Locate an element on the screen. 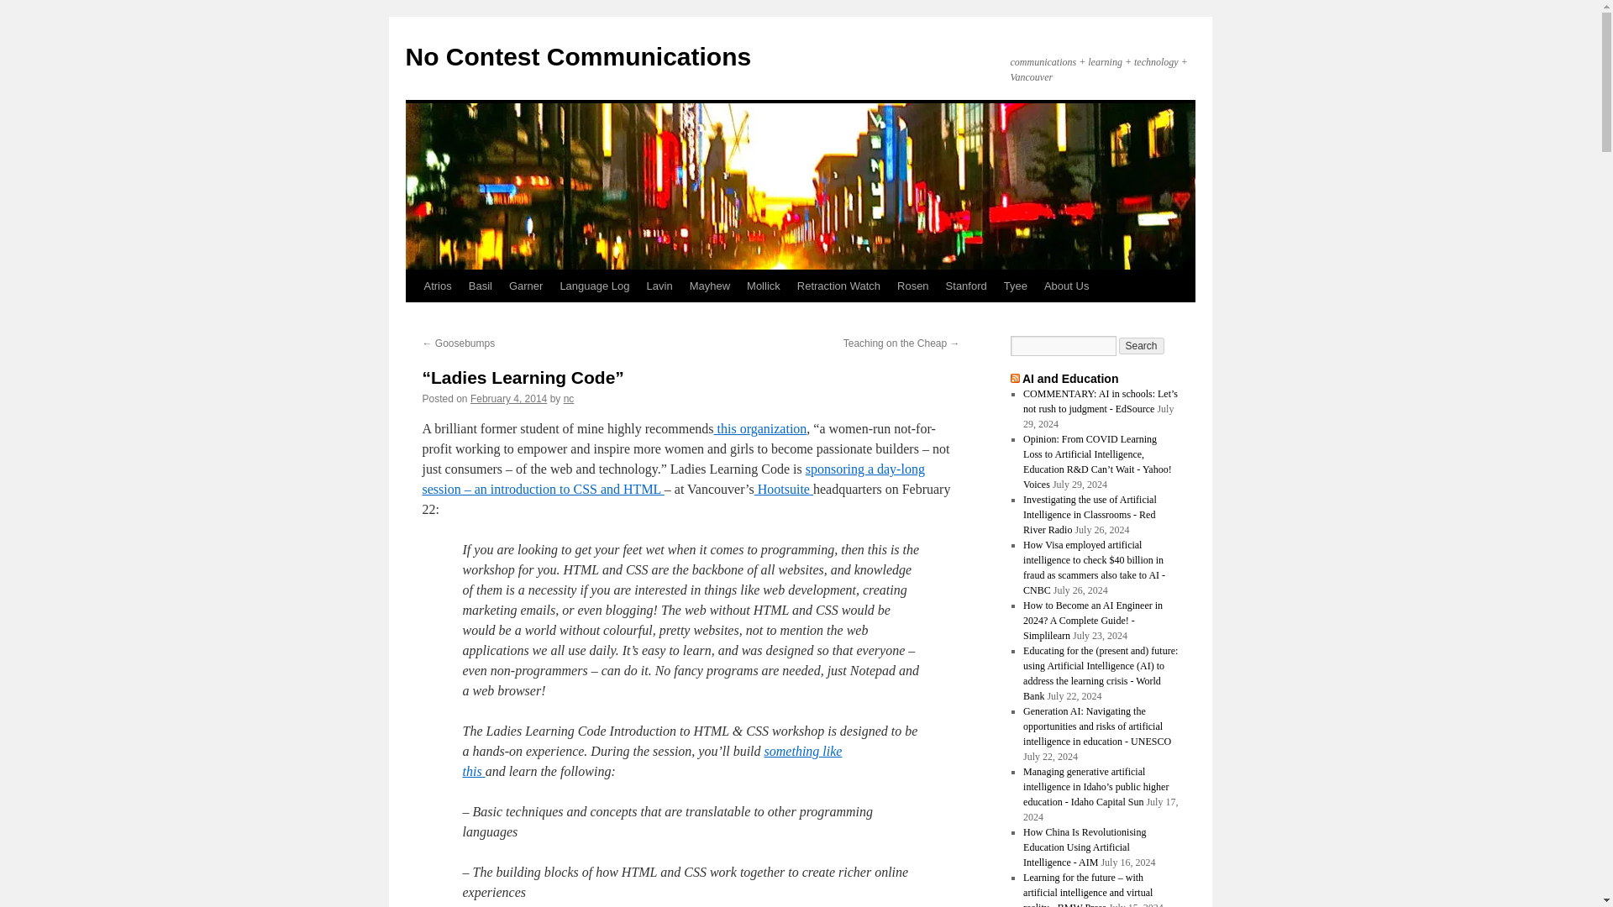 The width and height of the screenshot is (1613, 907). Hootsuite is located at coordinates (783, 489).